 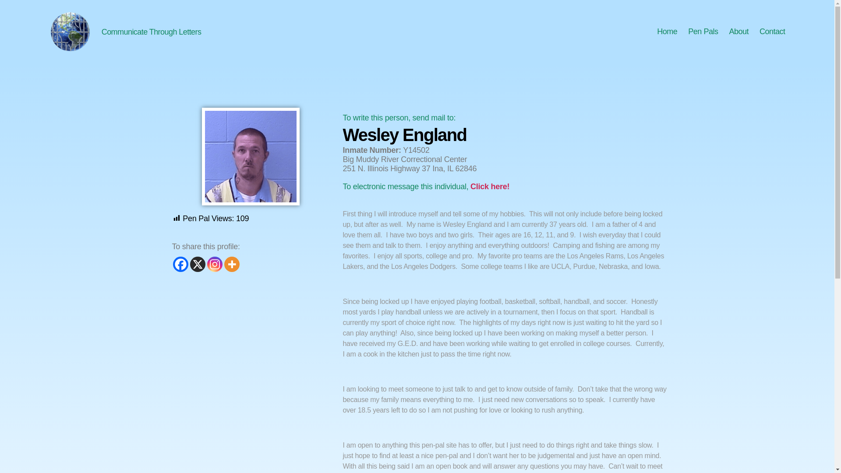 I want to click on Pen Pals, so click(x=703, y=32).